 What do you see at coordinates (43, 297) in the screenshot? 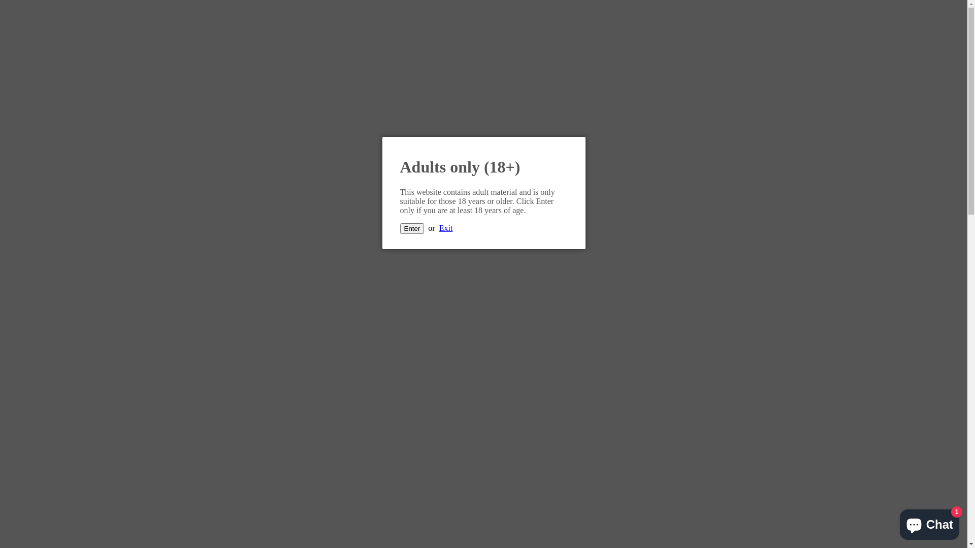
I see `Catalogue  ` at bounding box center [43, 297].